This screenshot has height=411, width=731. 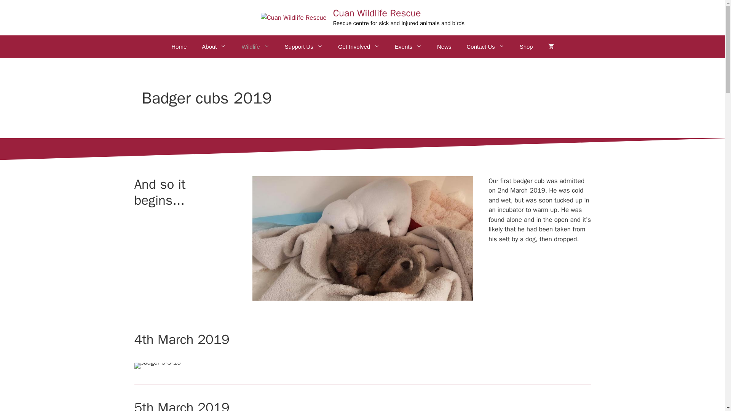 I want to click on Cuan Wildlife Rescue, so click(x=377, y=13).